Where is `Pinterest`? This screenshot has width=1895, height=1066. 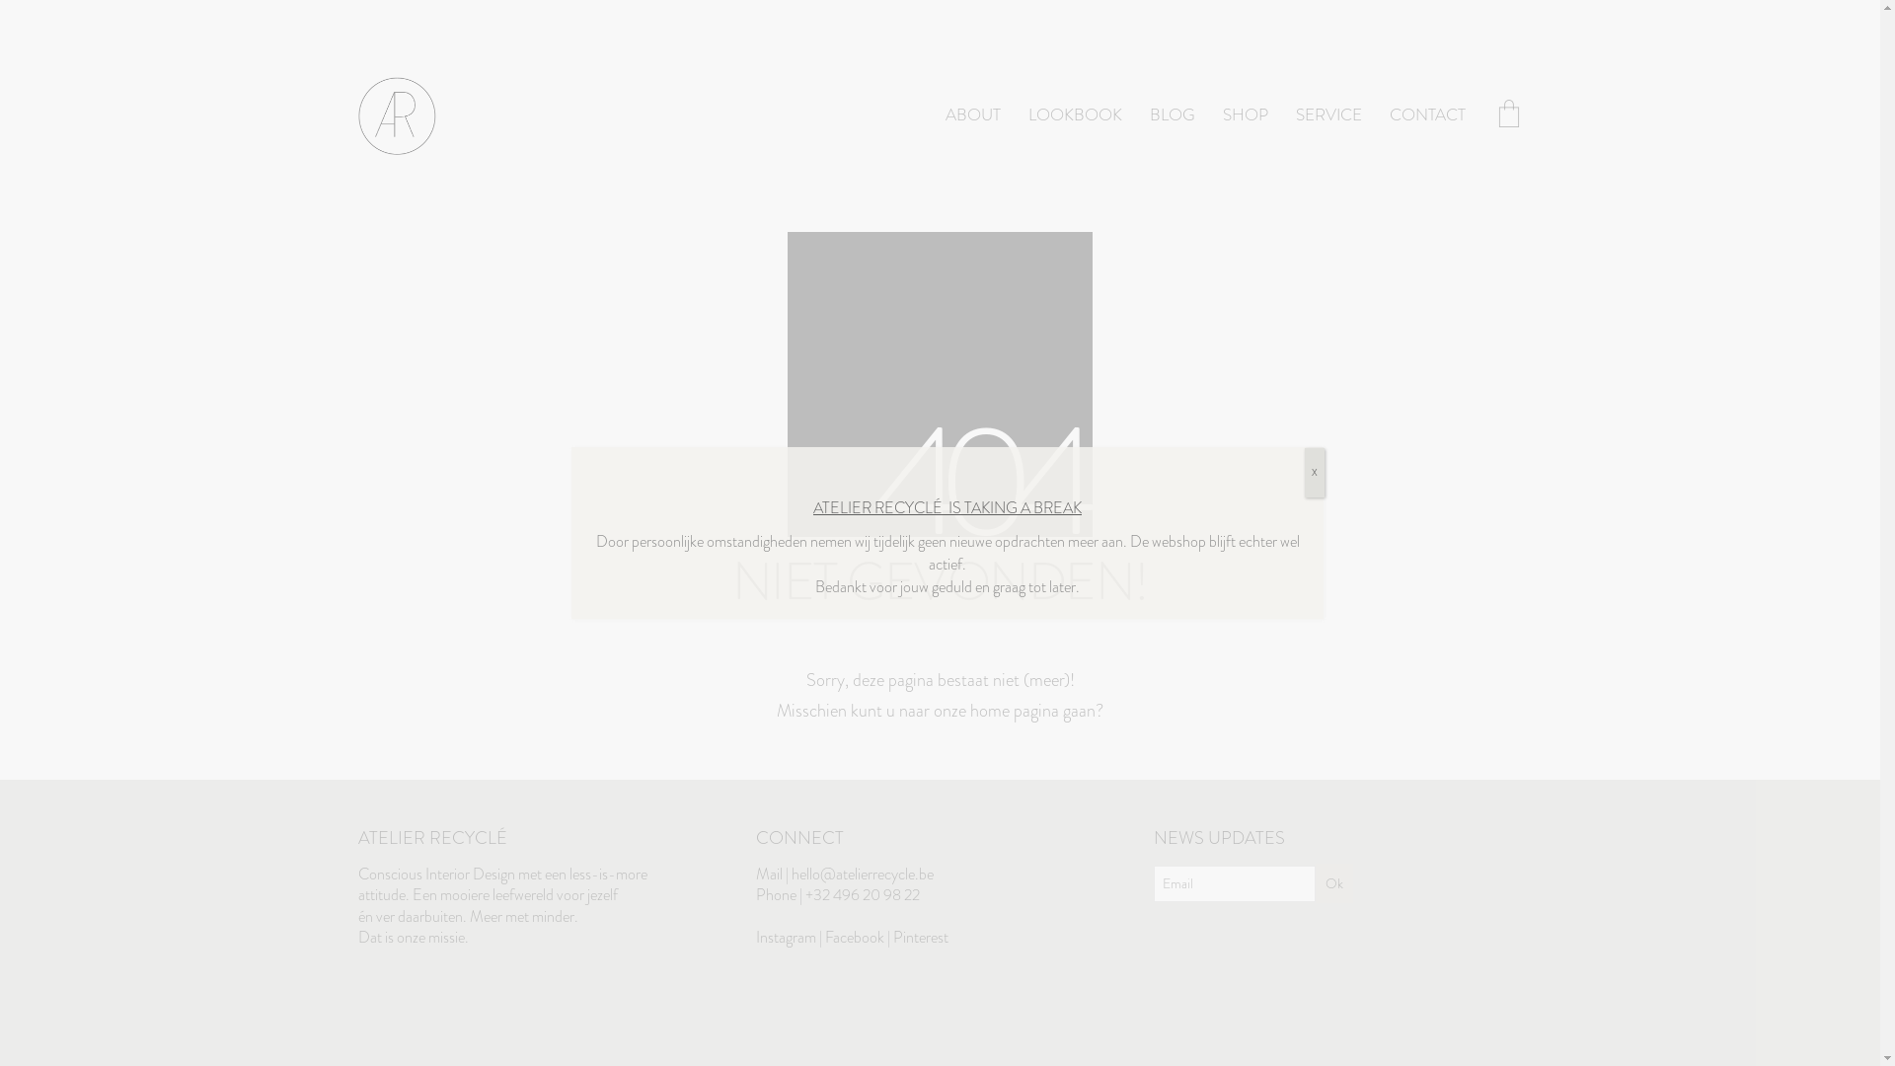 Pinterest is located at coordinates (921, 938).